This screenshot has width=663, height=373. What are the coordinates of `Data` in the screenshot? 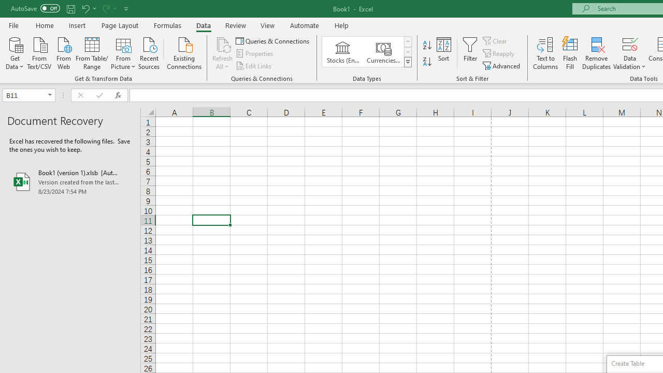 It's located at (203, 25).